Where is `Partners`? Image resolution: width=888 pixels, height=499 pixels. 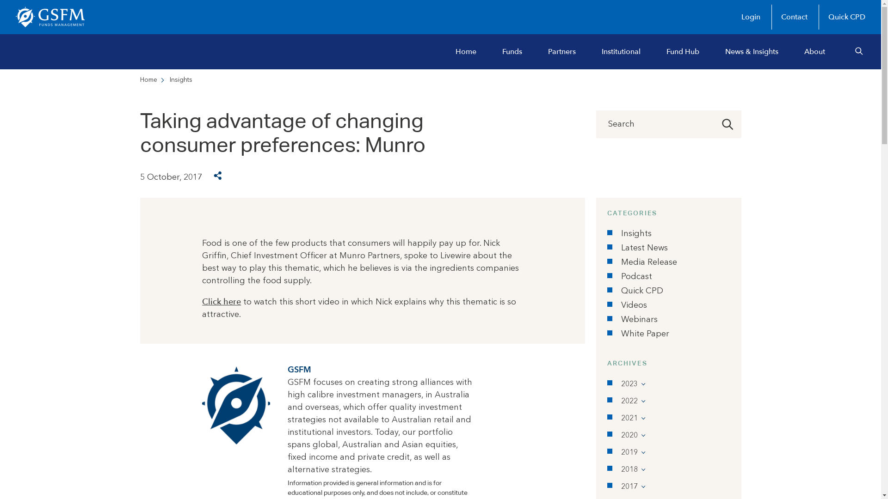
Partners is located at coordinates (562, 52).